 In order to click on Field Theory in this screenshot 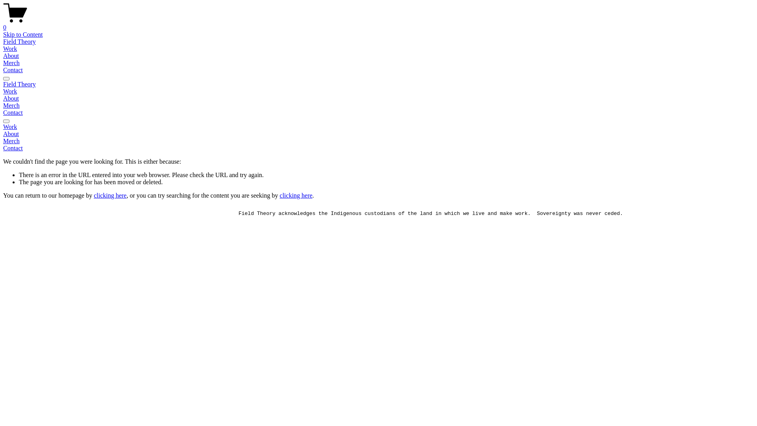, I will do `click(20, 84)`.